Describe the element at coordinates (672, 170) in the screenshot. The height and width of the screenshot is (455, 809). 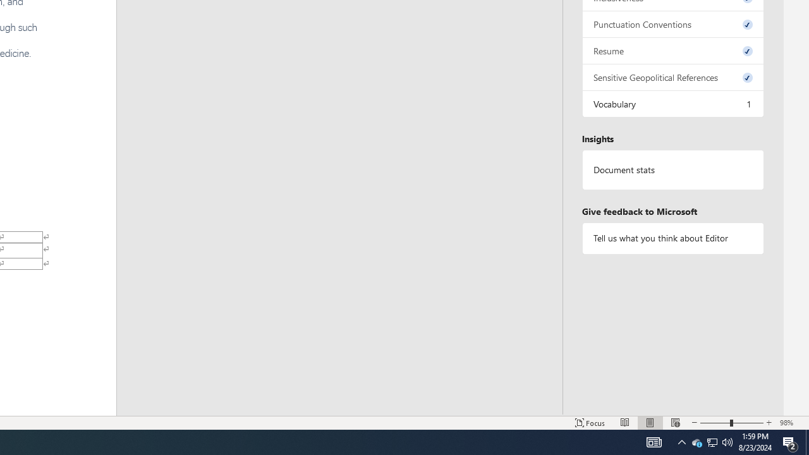
I see `Document statistics` at that location.